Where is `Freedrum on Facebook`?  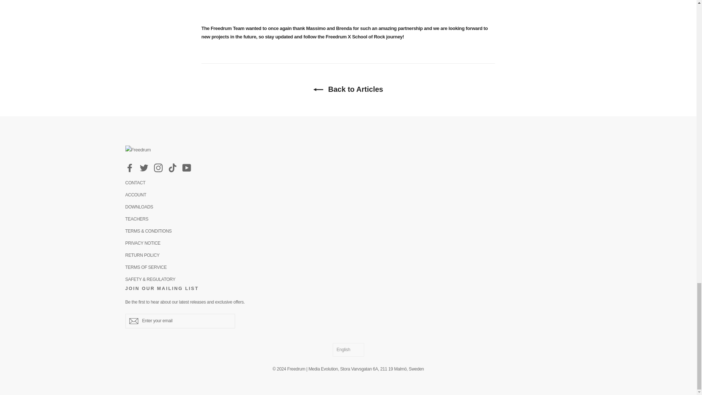
Freedrum on Facebook is located at coordinates (129, 168).